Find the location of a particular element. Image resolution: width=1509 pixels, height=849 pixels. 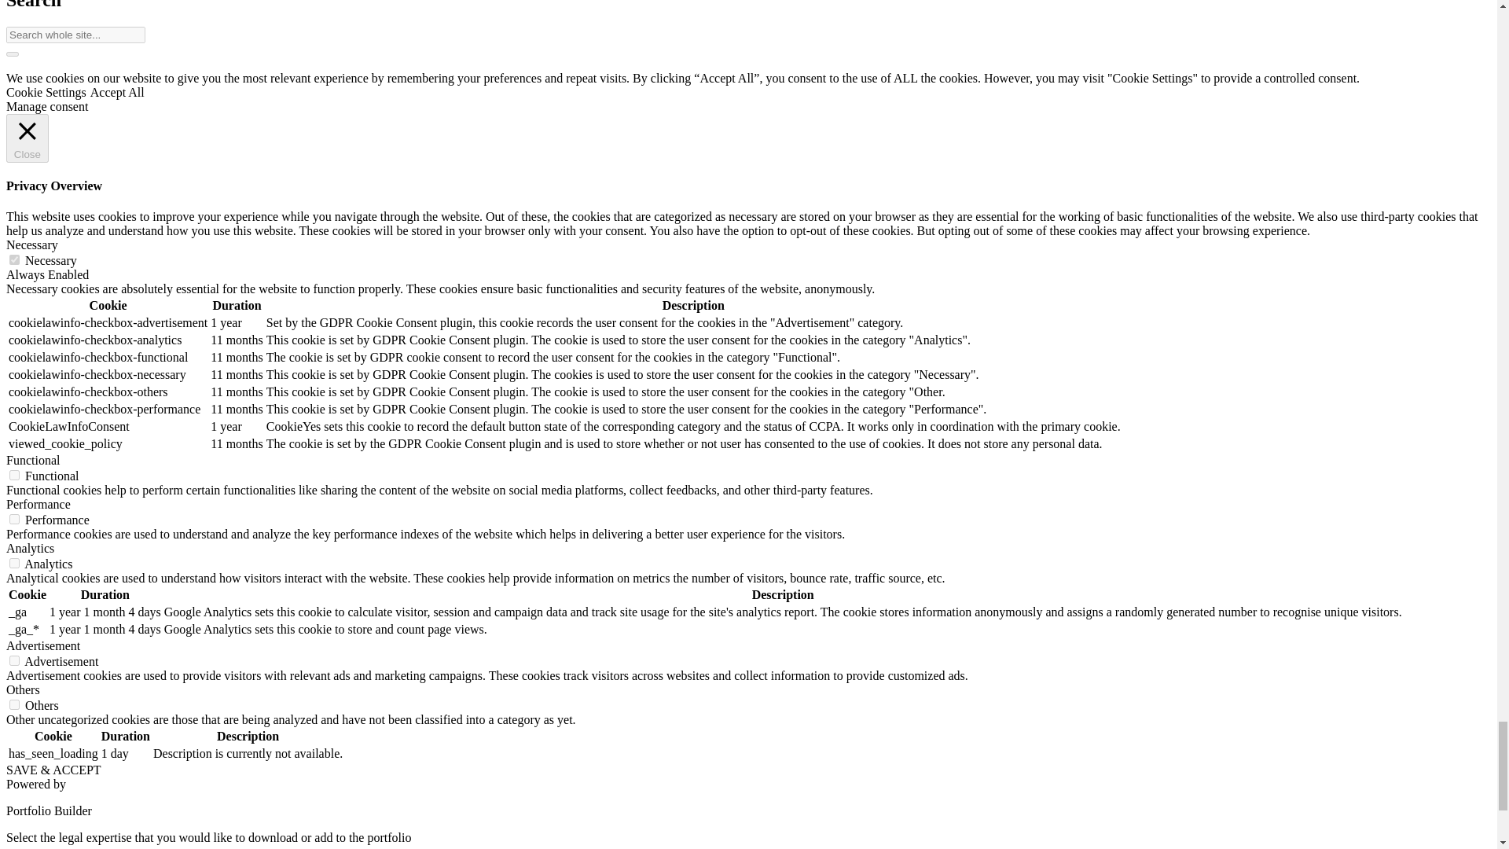

on is located at coordinates (14, 519).